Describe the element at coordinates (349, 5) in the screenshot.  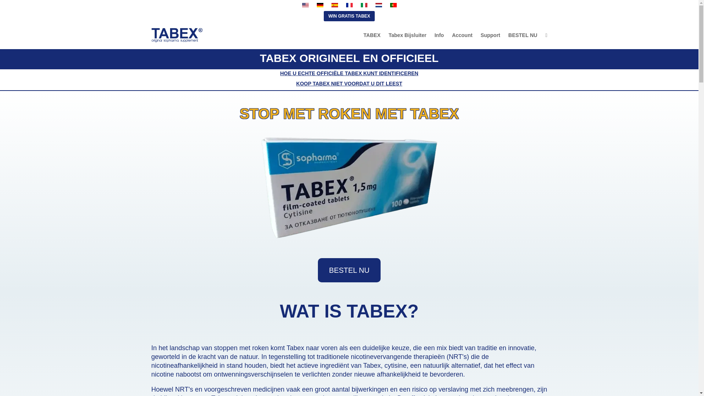
I see `French` at that location.